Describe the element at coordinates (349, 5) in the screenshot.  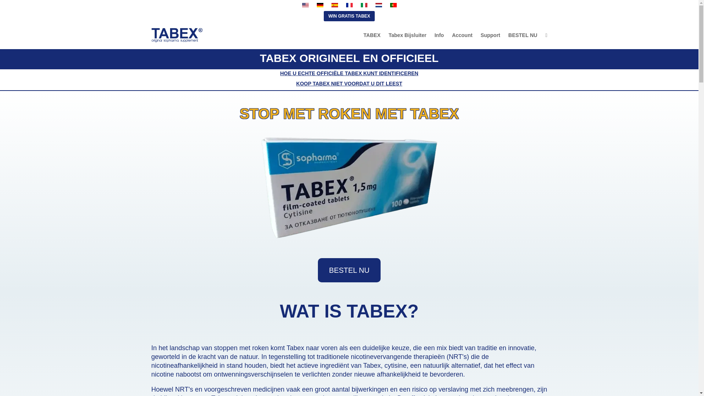
I see `French` at that location.